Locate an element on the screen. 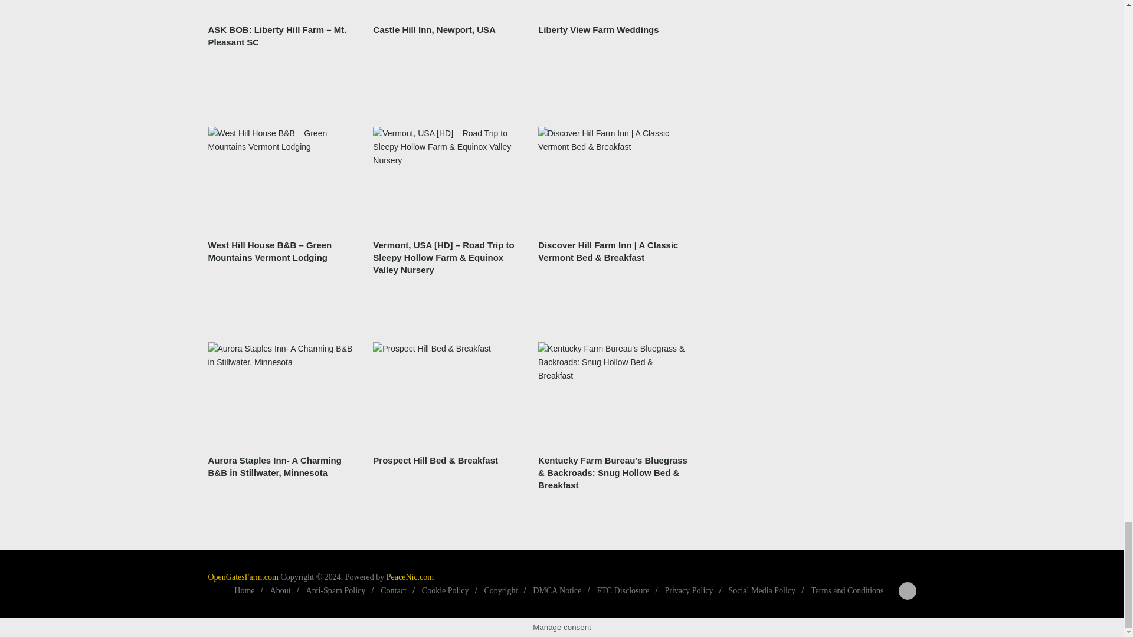  Castle Hill Inn, Newport, USA is located at coordinates (434, 29).